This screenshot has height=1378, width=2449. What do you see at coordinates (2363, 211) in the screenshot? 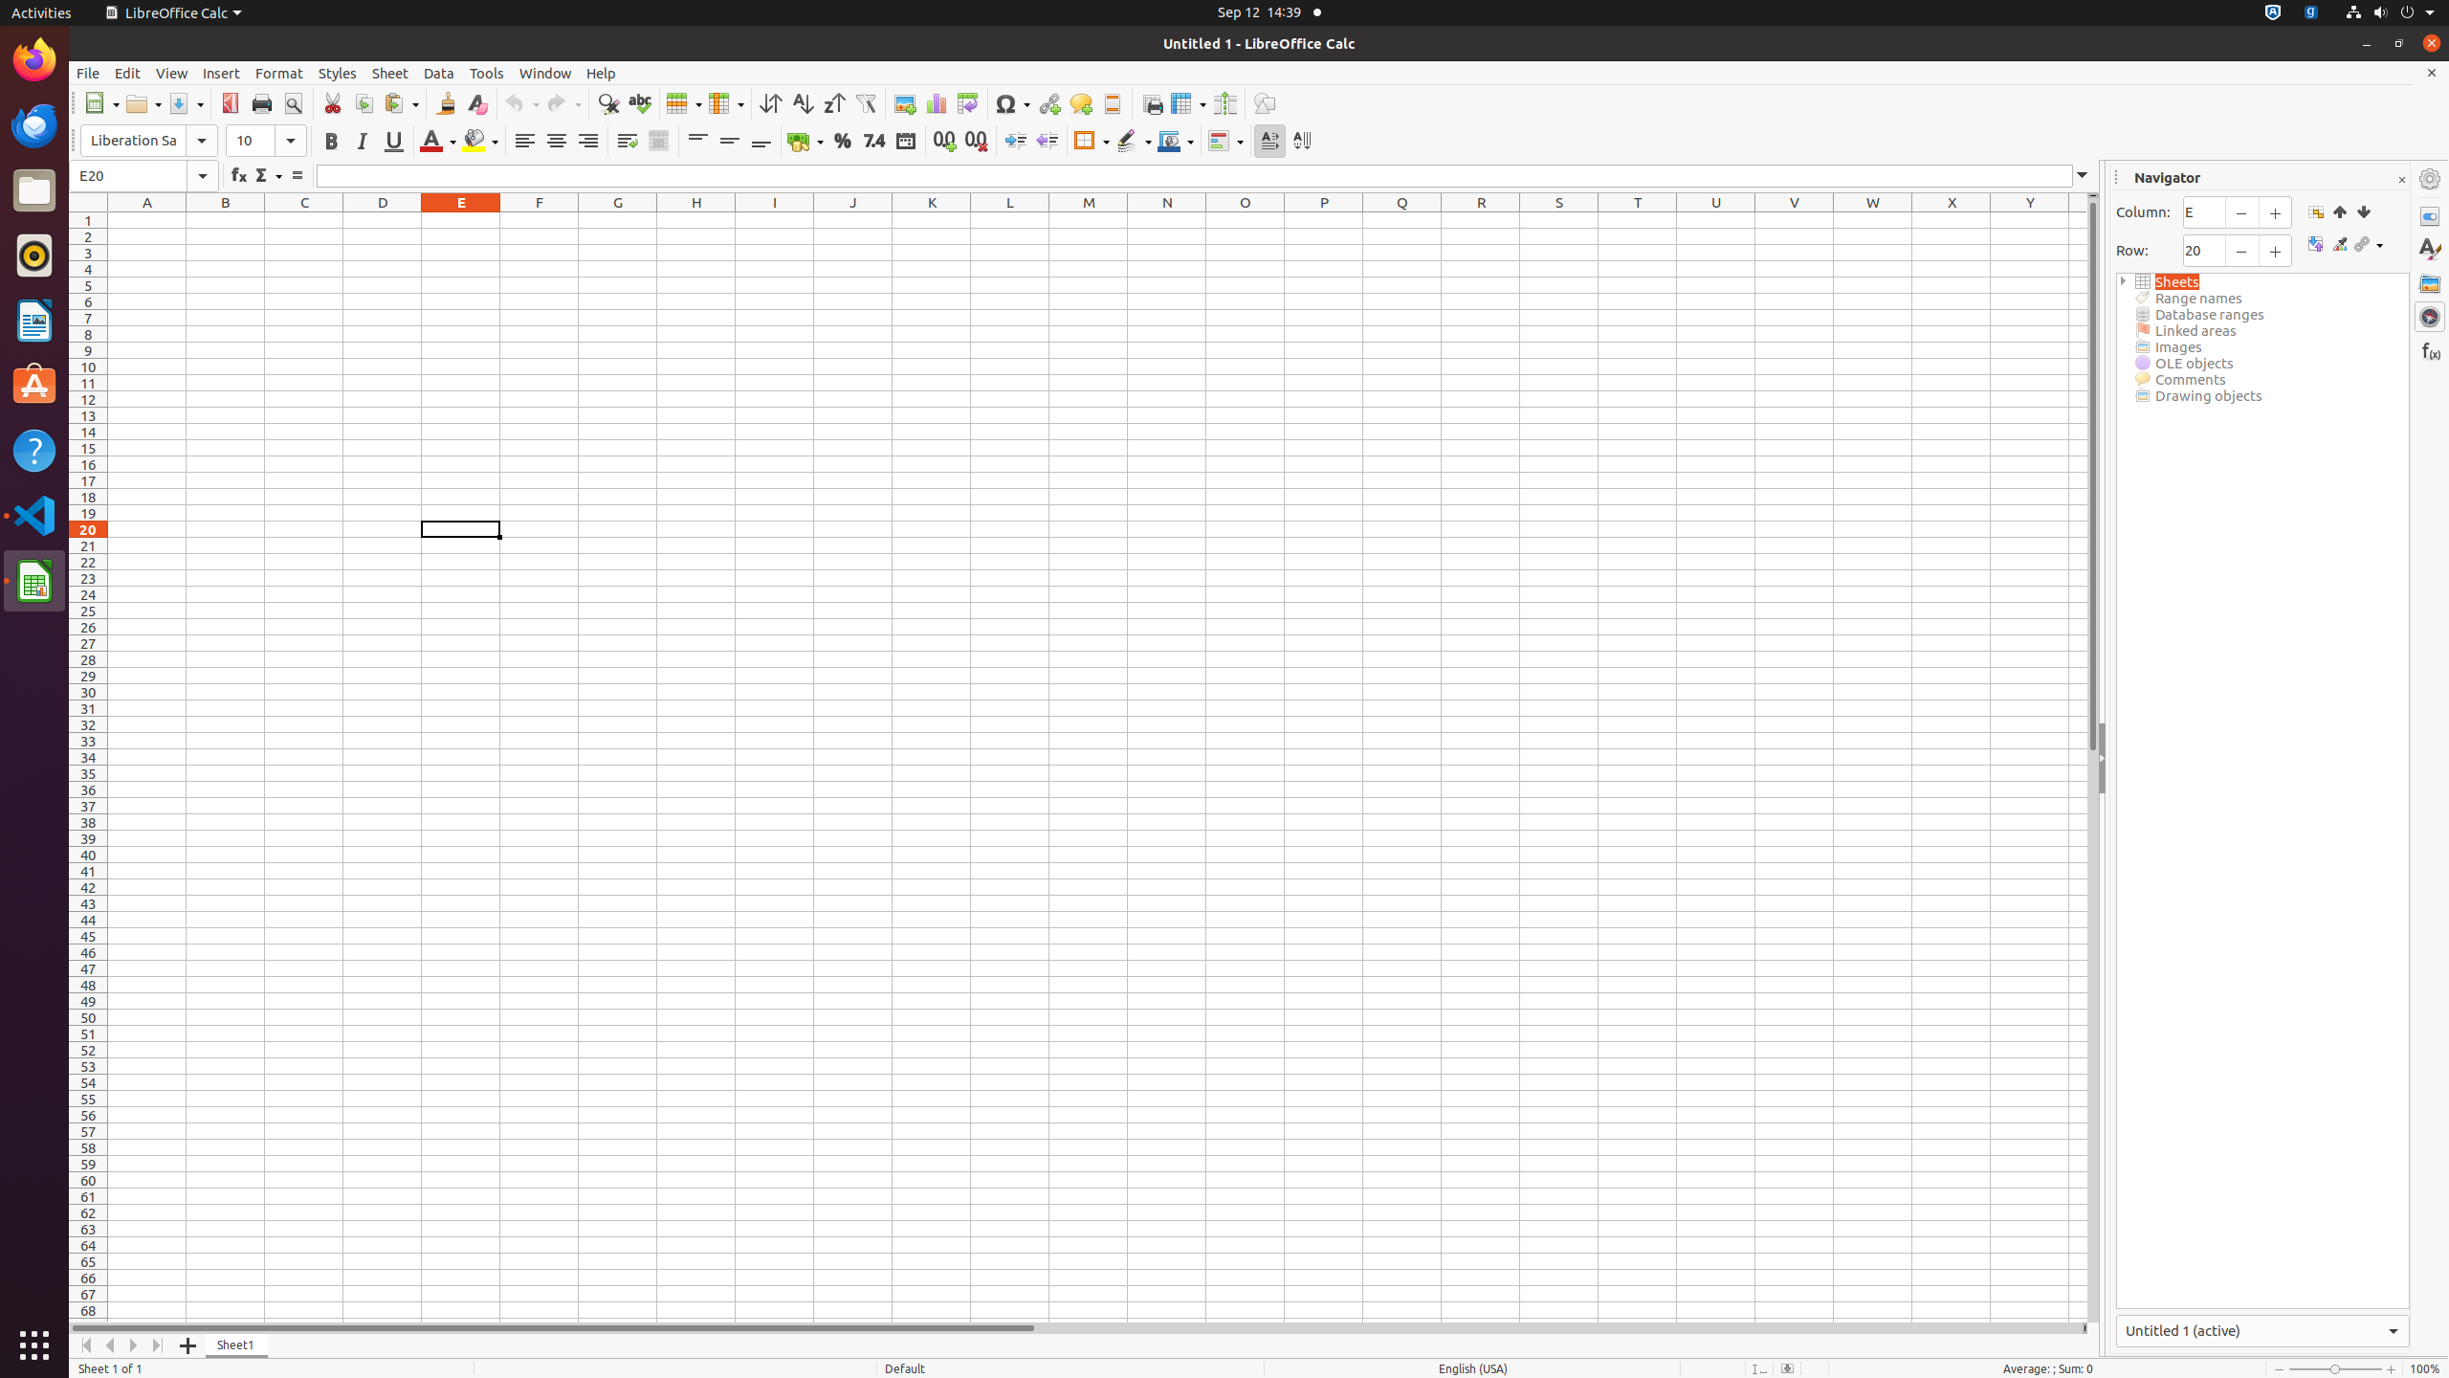
I see `End` at bounding box center [2363, 211].